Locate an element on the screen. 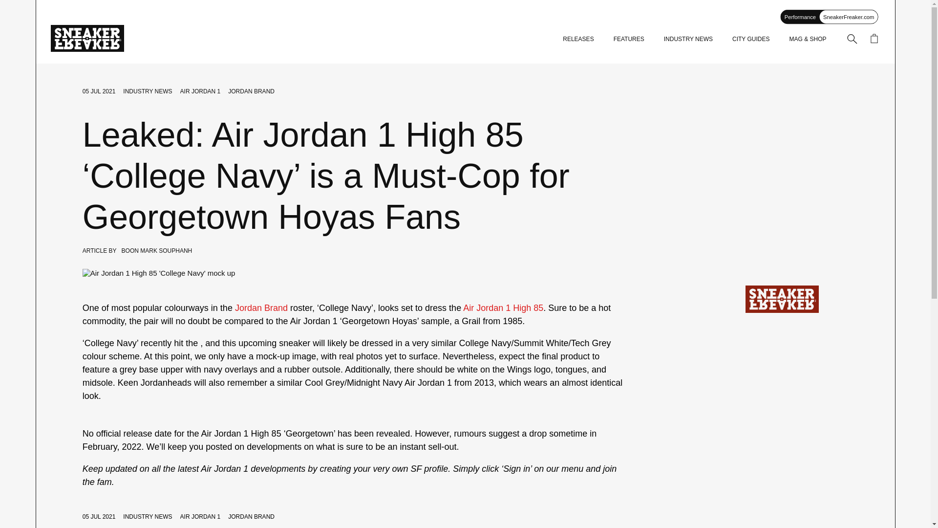 This screenshot has height=528, width=938. INDUSTRY NEWS is located at coordinates (688, 39).